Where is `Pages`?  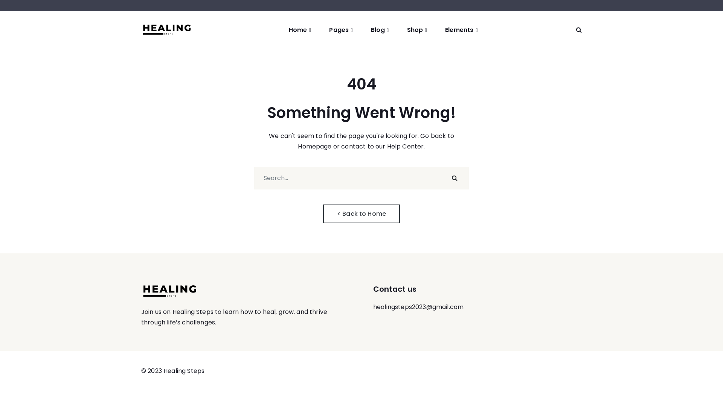 Pages is located at coordinates (341, 30).